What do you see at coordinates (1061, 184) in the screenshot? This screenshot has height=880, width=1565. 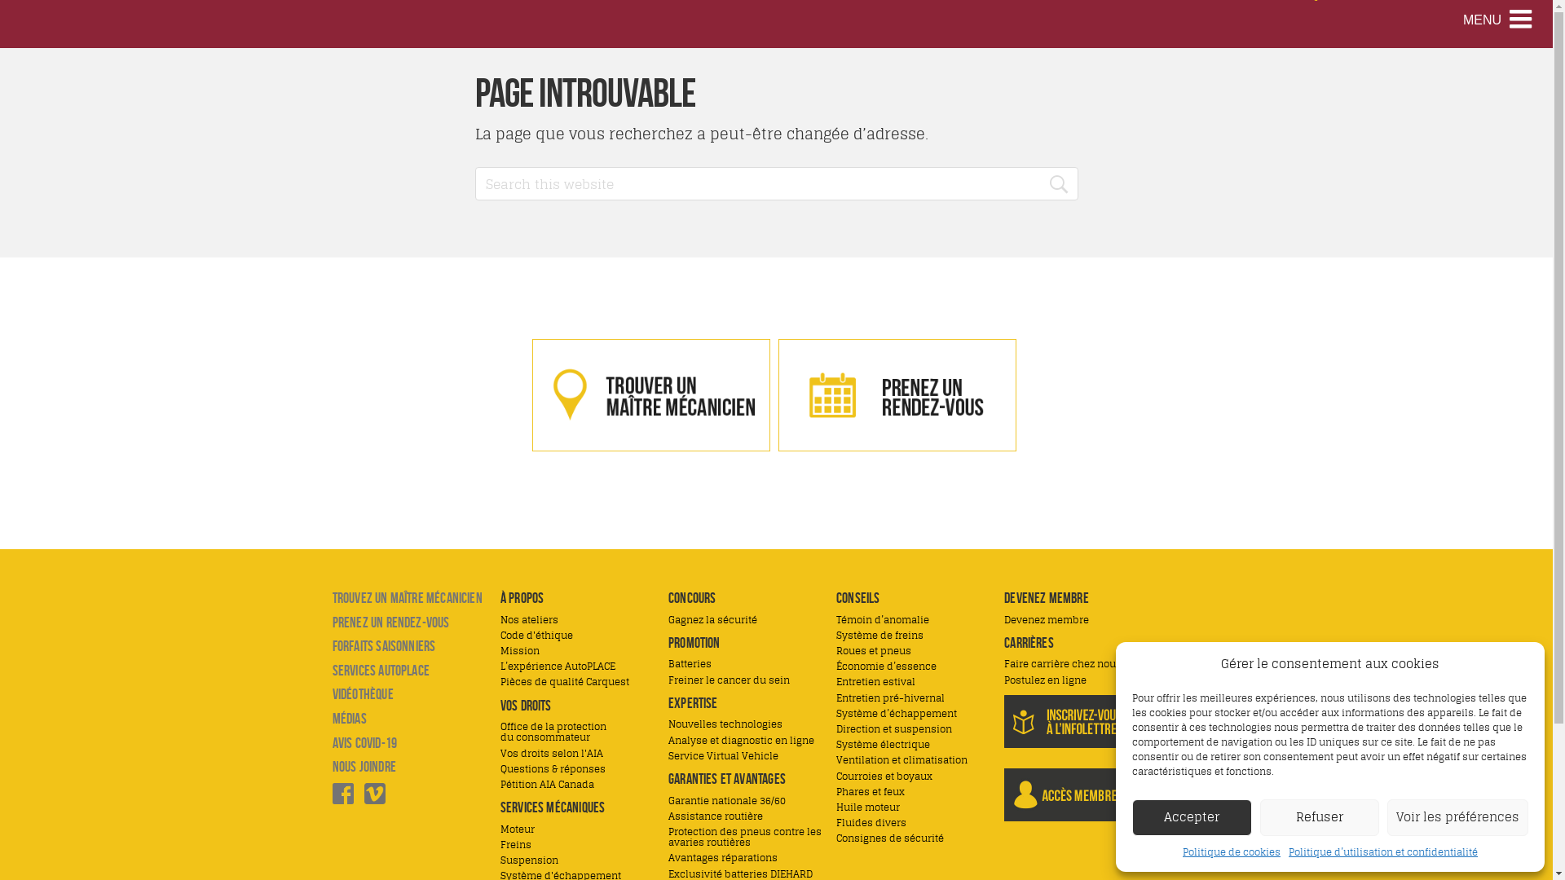 I see `Search` at bounding box center [1061, 184].